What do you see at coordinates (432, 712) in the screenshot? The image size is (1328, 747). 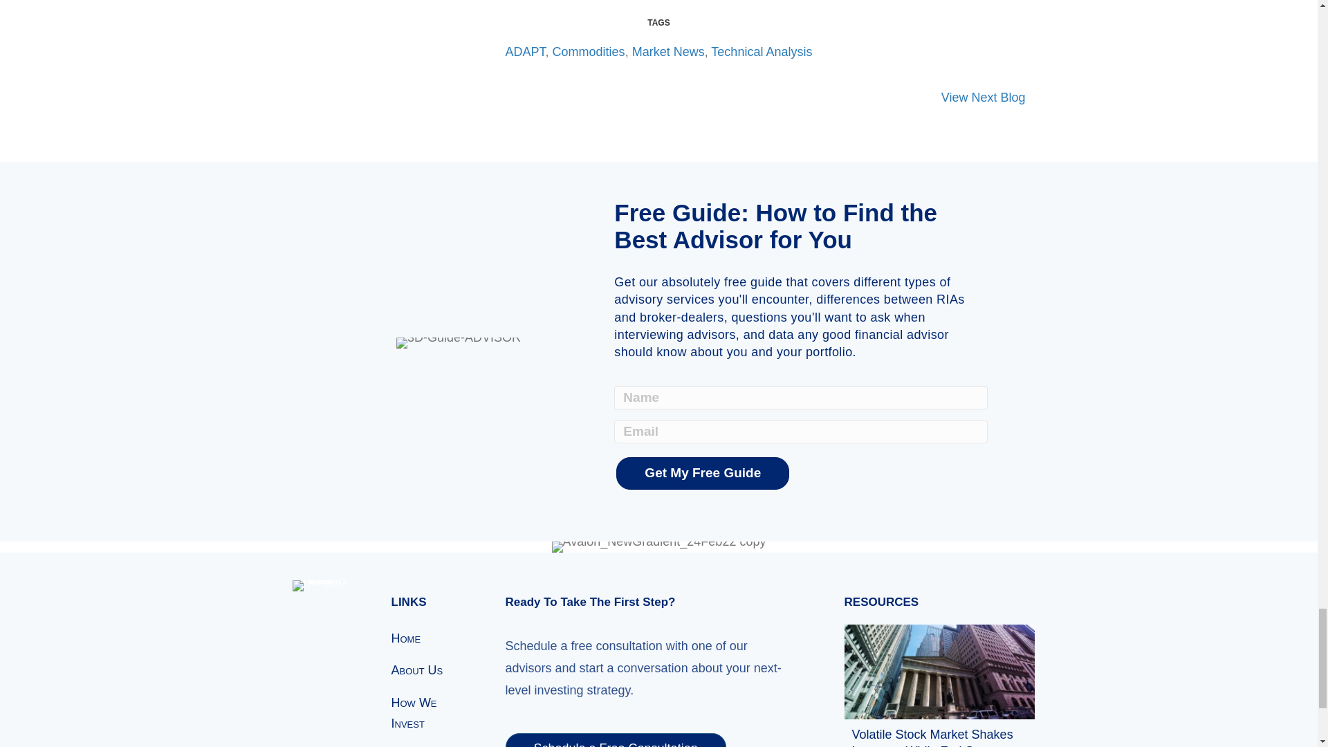 I see `How We Invest` at bounding box center [432, 712].